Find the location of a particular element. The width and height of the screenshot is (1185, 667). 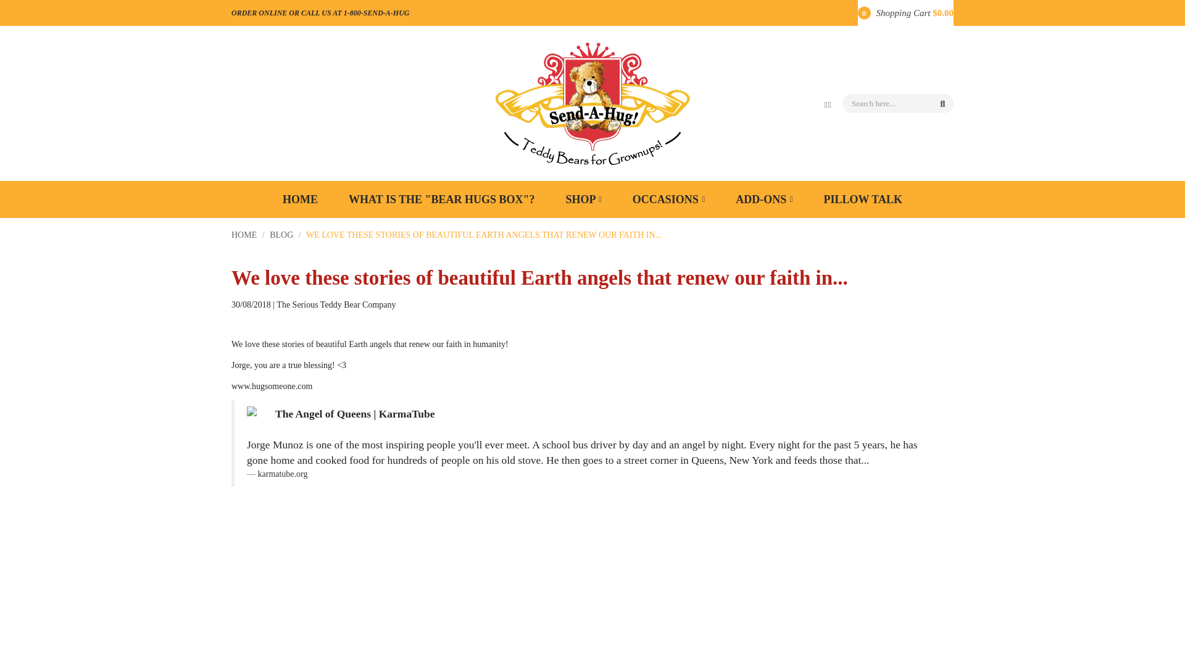

WHAT IS THE "BEAR HUGS BOX"? is located at coordinates (442, 199).